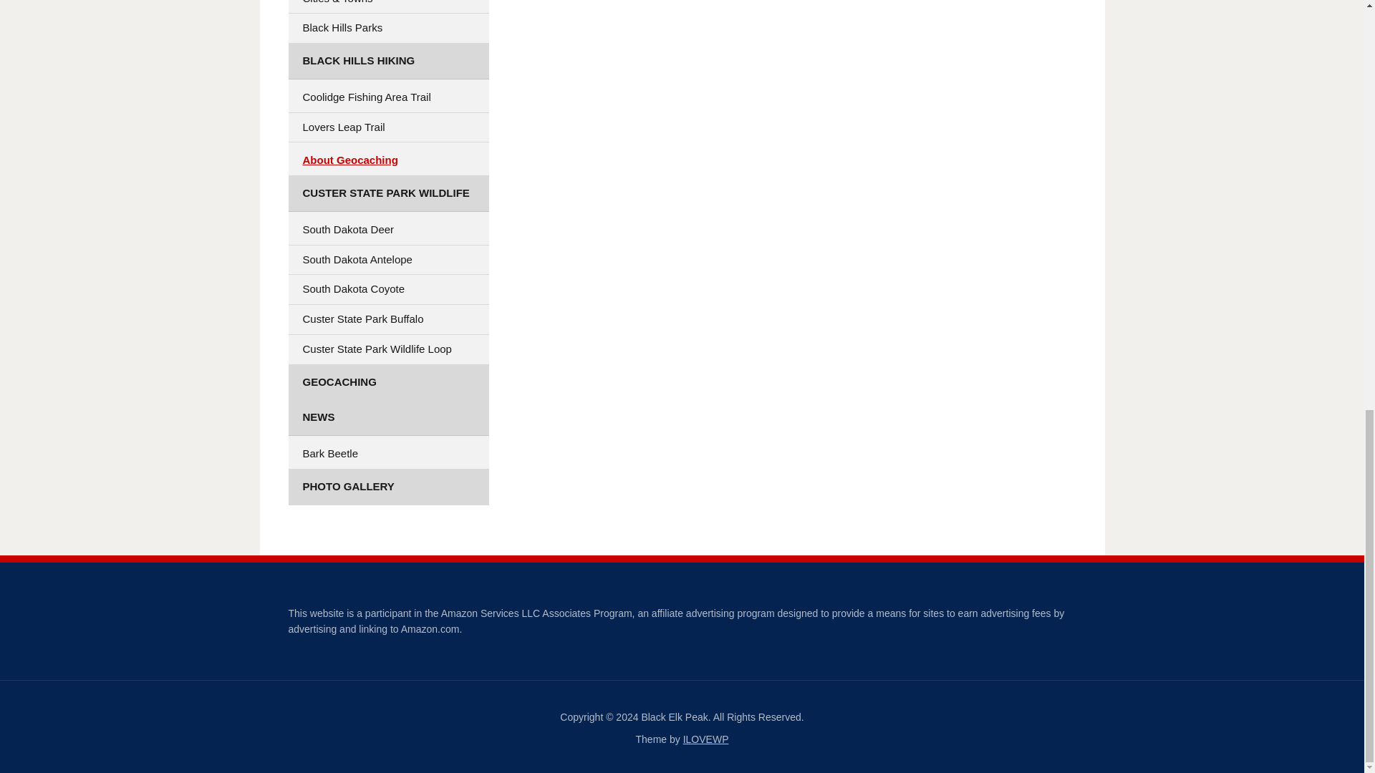 The height and width of the screenshot is (773, 1375). What do you see at coordinates (387, 382) in the screenshot?
I see `GEOCACHING` at bounding box center [387, 382].